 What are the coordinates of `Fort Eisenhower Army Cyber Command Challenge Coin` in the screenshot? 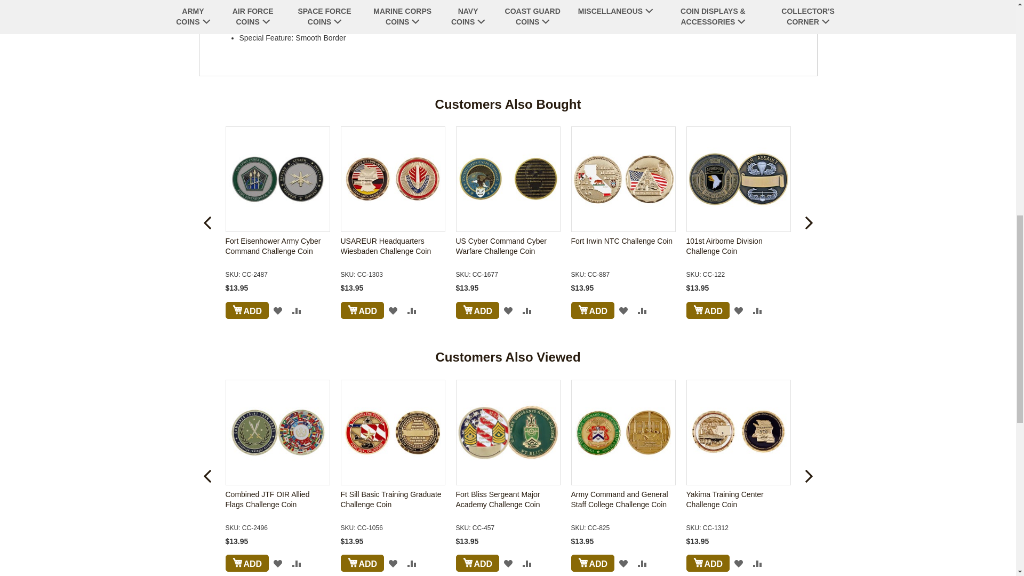 It's located at (278, 179).